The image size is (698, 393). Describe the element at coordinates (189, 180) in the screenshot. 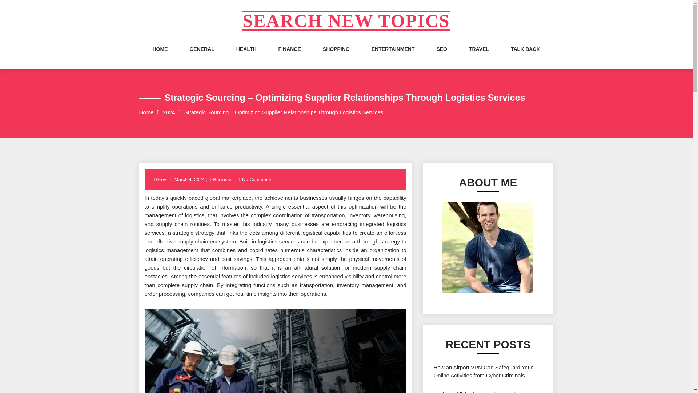

I see `March 4, 2024` at that location.